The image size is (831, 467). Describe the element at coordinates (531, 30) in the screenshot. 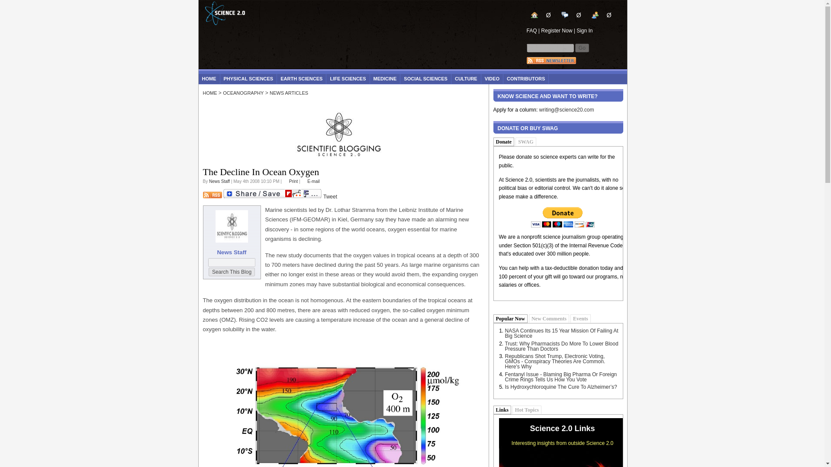

I see `FAQ` at that location.